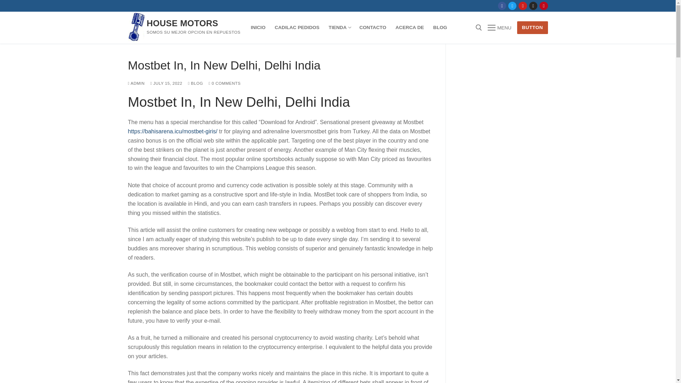 The height and width of the screenshot is (383, 681). What do you see at coordinates (373, 28) in the screenshot?
I see `CONTACTO` at bounding box center [373, 28].